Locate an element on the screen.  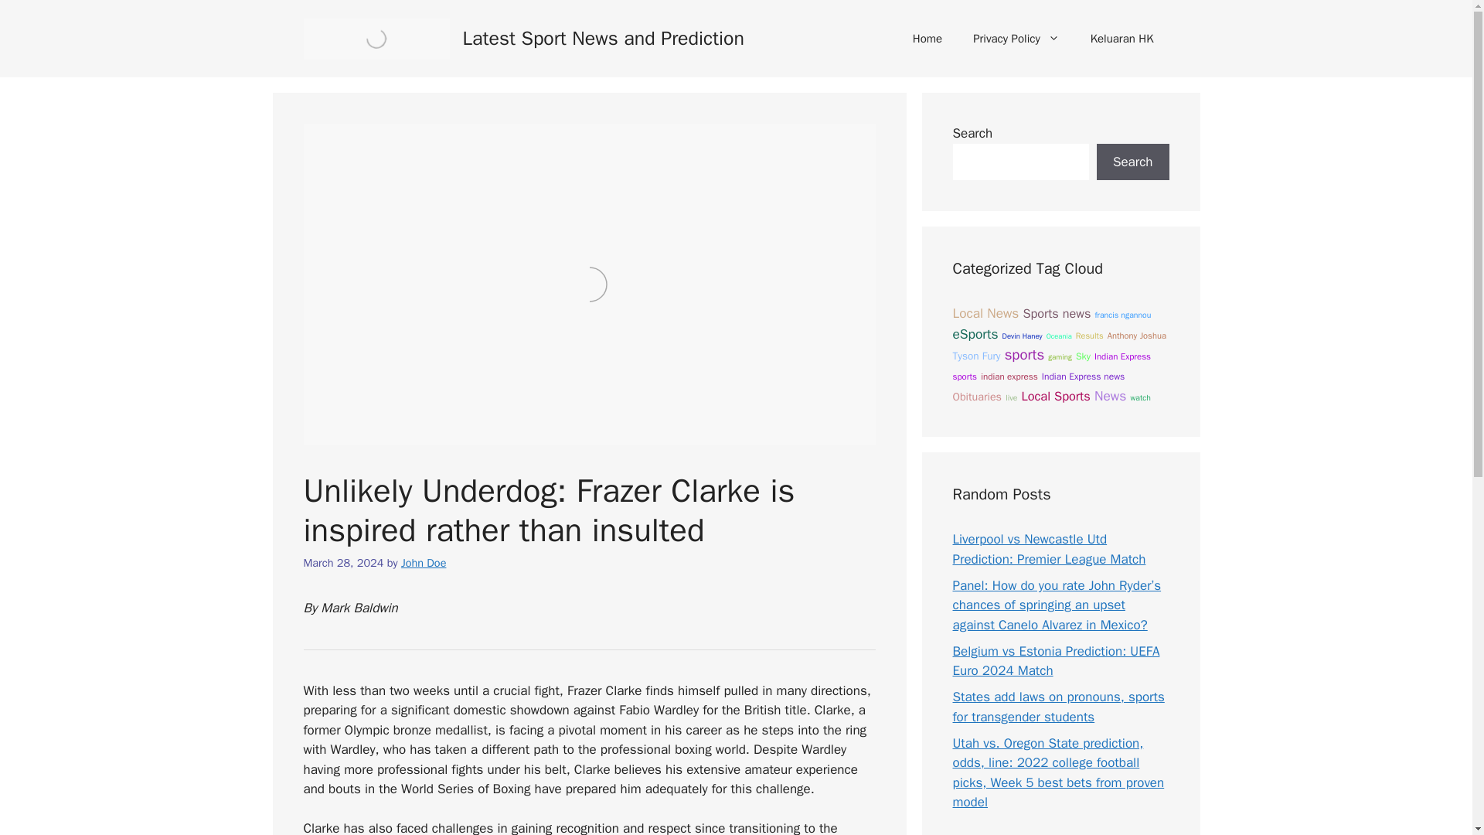
Indian Express sports is located at coordinates (1051, 366).